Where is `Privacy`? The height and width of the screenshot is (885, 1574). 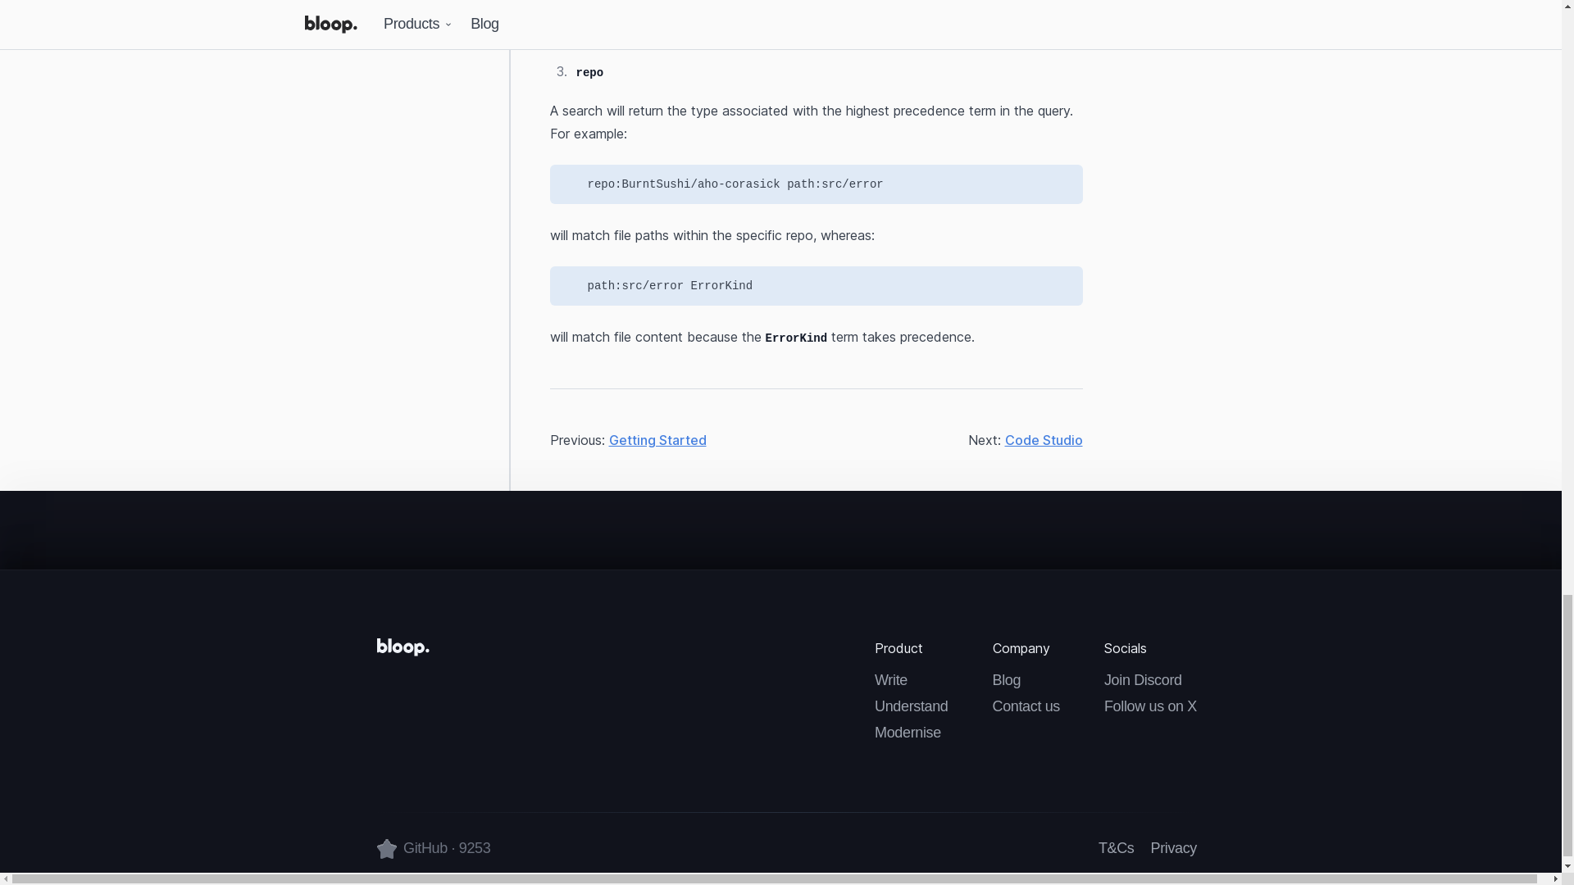 Privacy is located at coordinates (1174, 848).